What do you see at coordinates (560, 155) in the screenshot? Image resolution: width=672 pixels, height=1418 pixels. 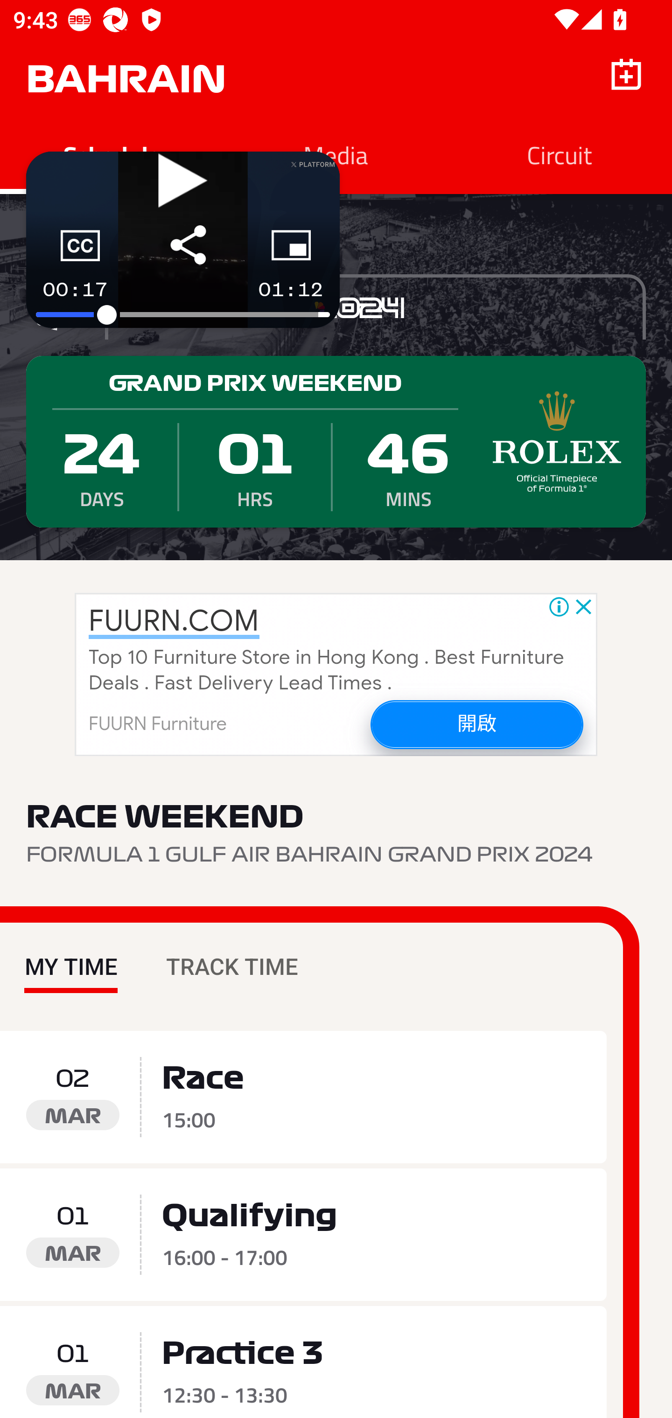 I see `Circuit` at bounding box center [560, 155].